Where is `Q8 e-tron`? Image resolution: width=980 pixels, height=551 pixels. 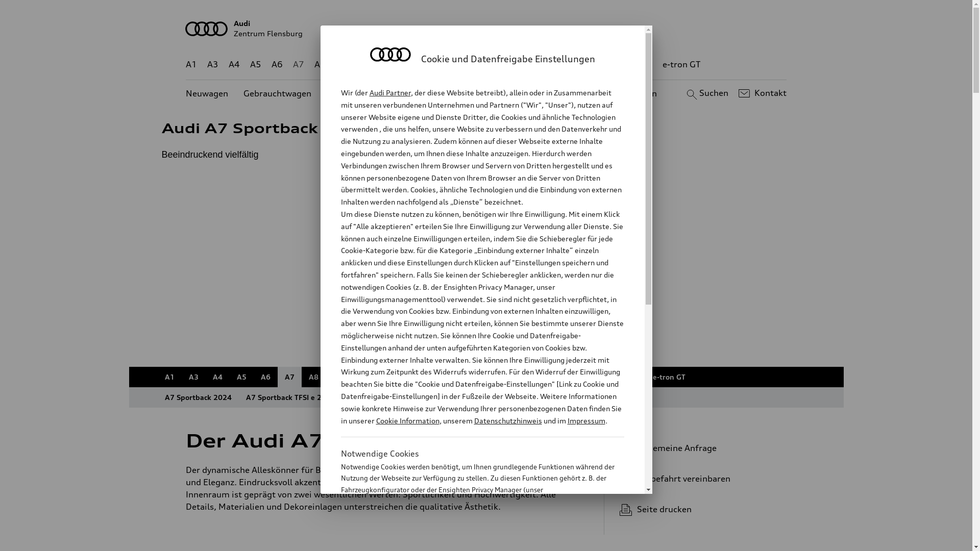 Q8 e-tron is located at coordinates (517, 377).